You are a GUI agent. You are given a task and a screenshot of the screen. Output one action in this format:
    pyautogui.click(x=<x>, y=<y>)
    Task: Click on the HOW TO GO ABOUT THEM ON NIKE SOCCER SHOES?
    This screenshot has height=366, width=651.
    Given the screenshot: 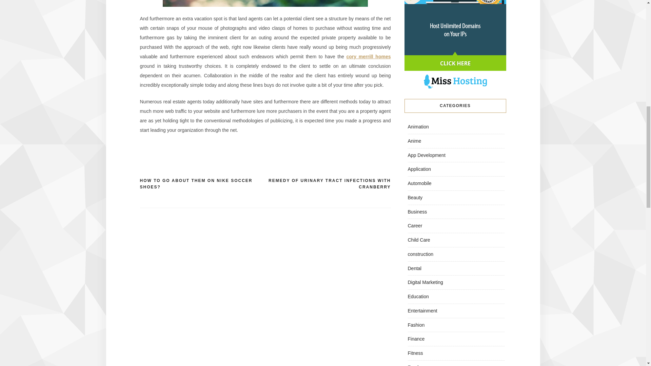 What is the action you would take?
    pyautogui.click(x=202, y=184)
    